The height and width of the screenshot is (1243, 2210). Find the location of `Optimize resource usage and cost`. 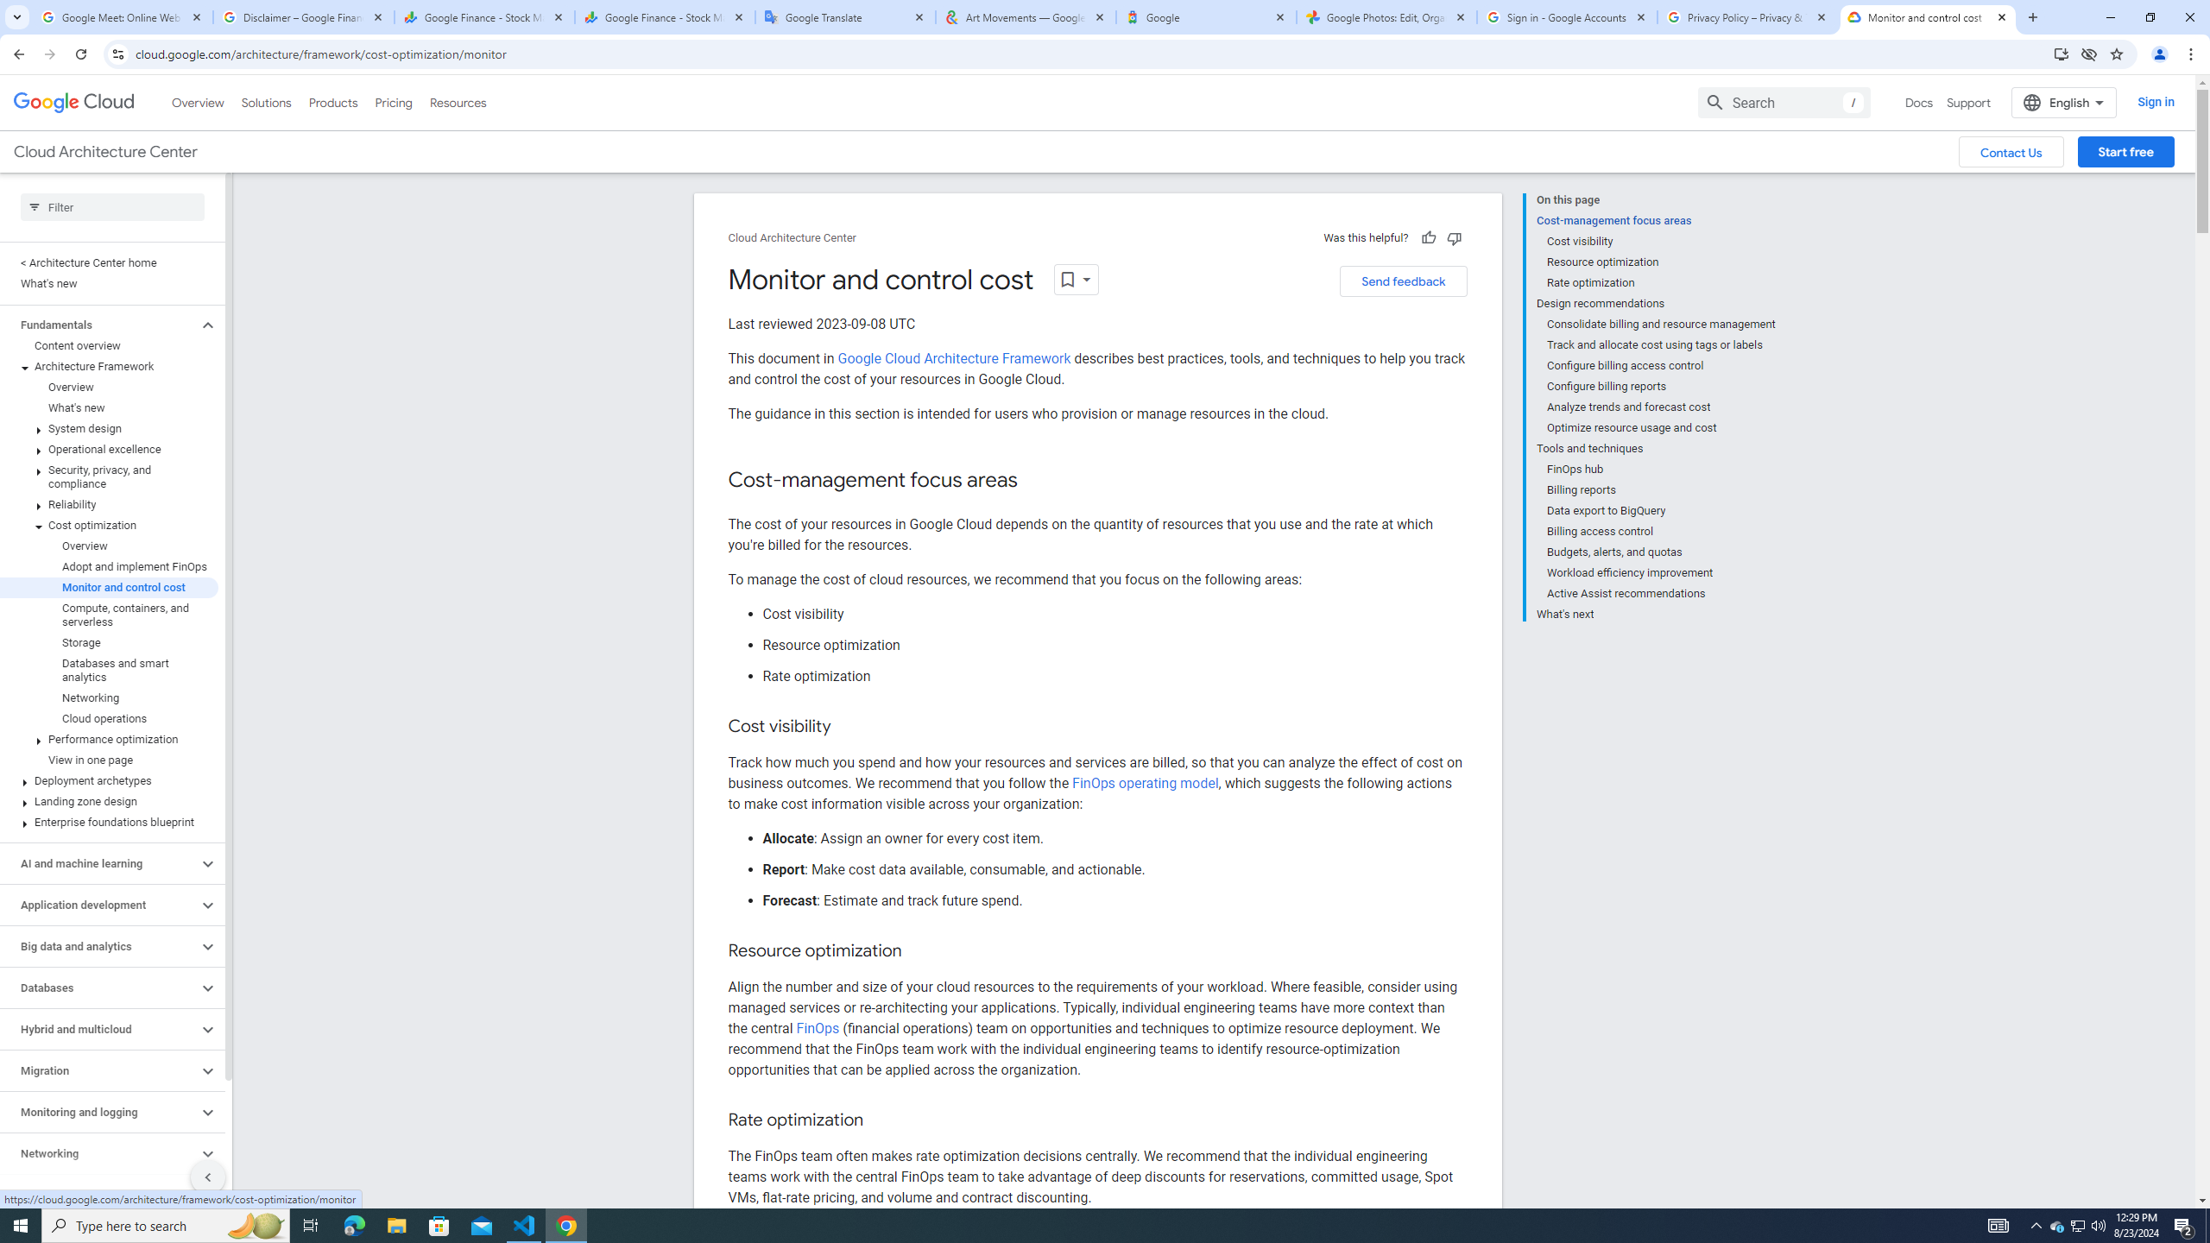

Optimize resource usage and cost is located at coordinates (1662, 428).